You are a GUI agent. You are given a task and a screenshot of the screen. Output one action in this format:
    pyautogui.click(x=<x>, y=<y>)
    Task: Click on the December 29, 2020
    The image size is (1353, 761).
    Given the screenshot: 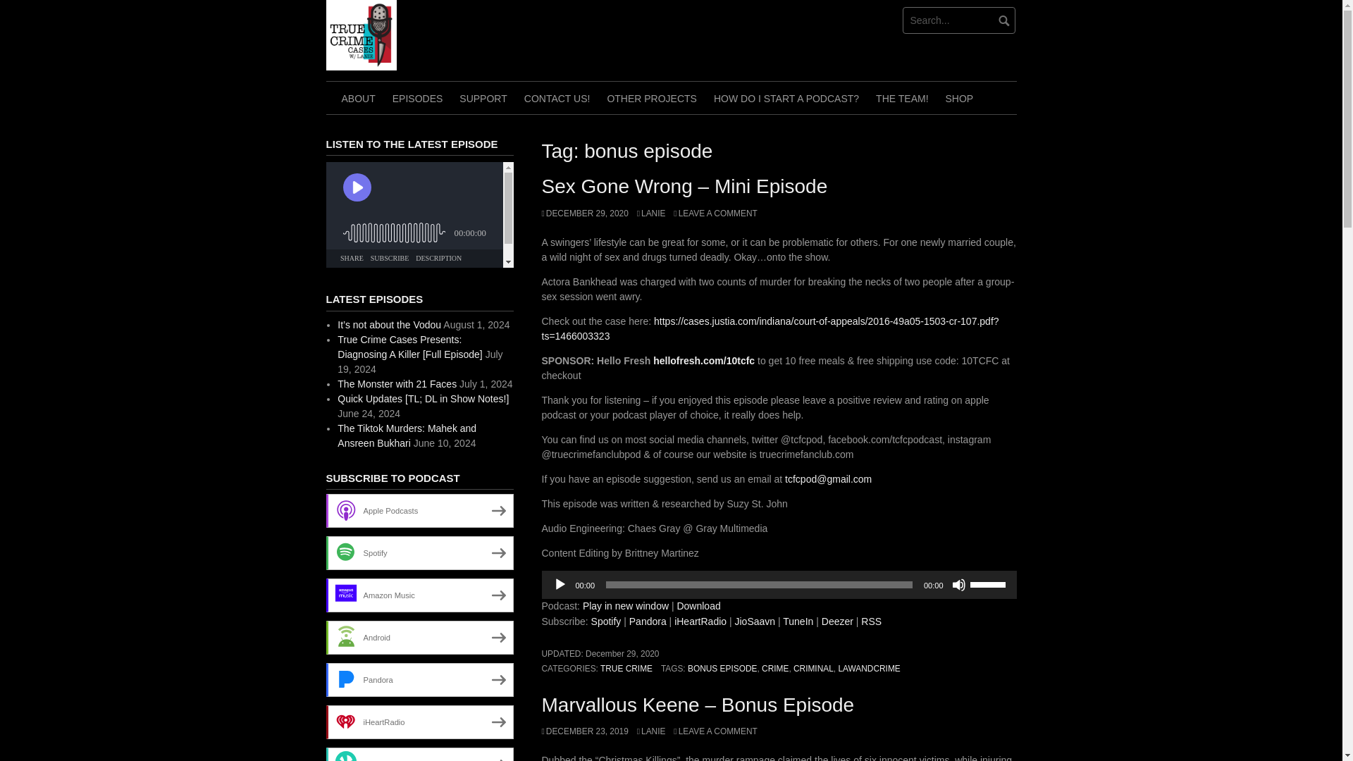 What is the action you would take?
    pyautogui.click(x=622, y=654)
    